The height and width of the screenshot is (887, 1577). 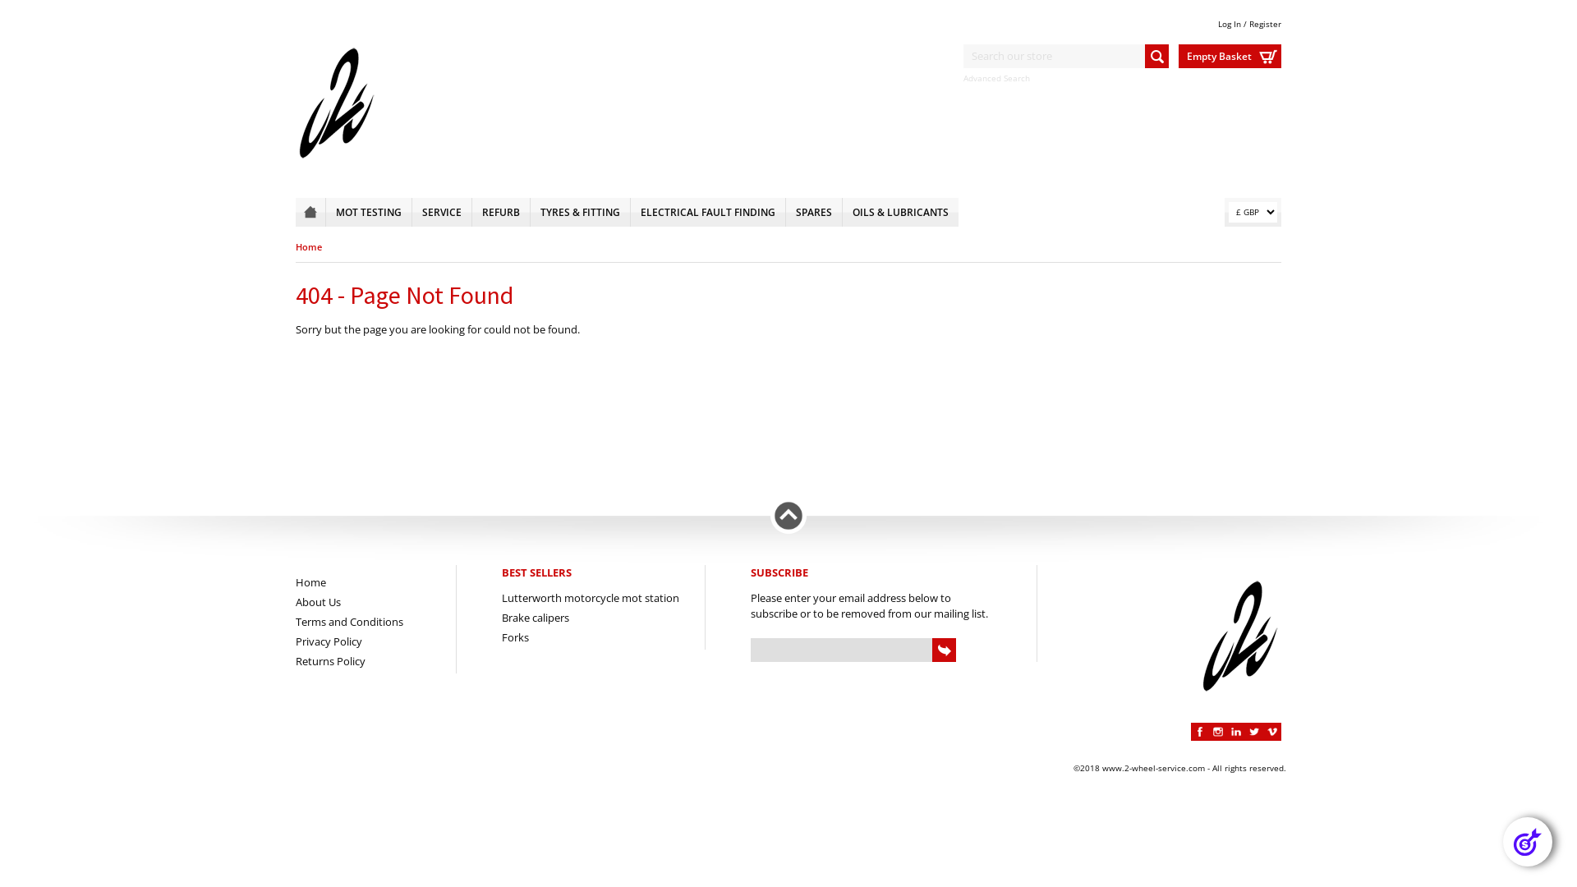 I want to click on HOME, so click(x=310, y=212).